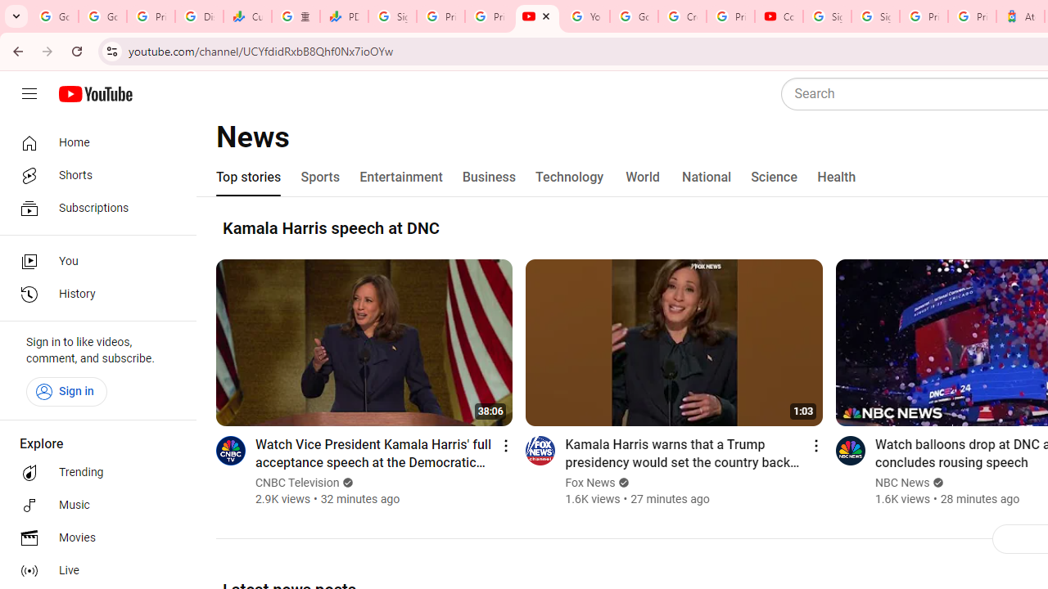 This screenshot has height=589, width=1048. What do you see at coordinates (321, 177) in the screenshot?
I see `Sports` at bounding box center [321, 177].